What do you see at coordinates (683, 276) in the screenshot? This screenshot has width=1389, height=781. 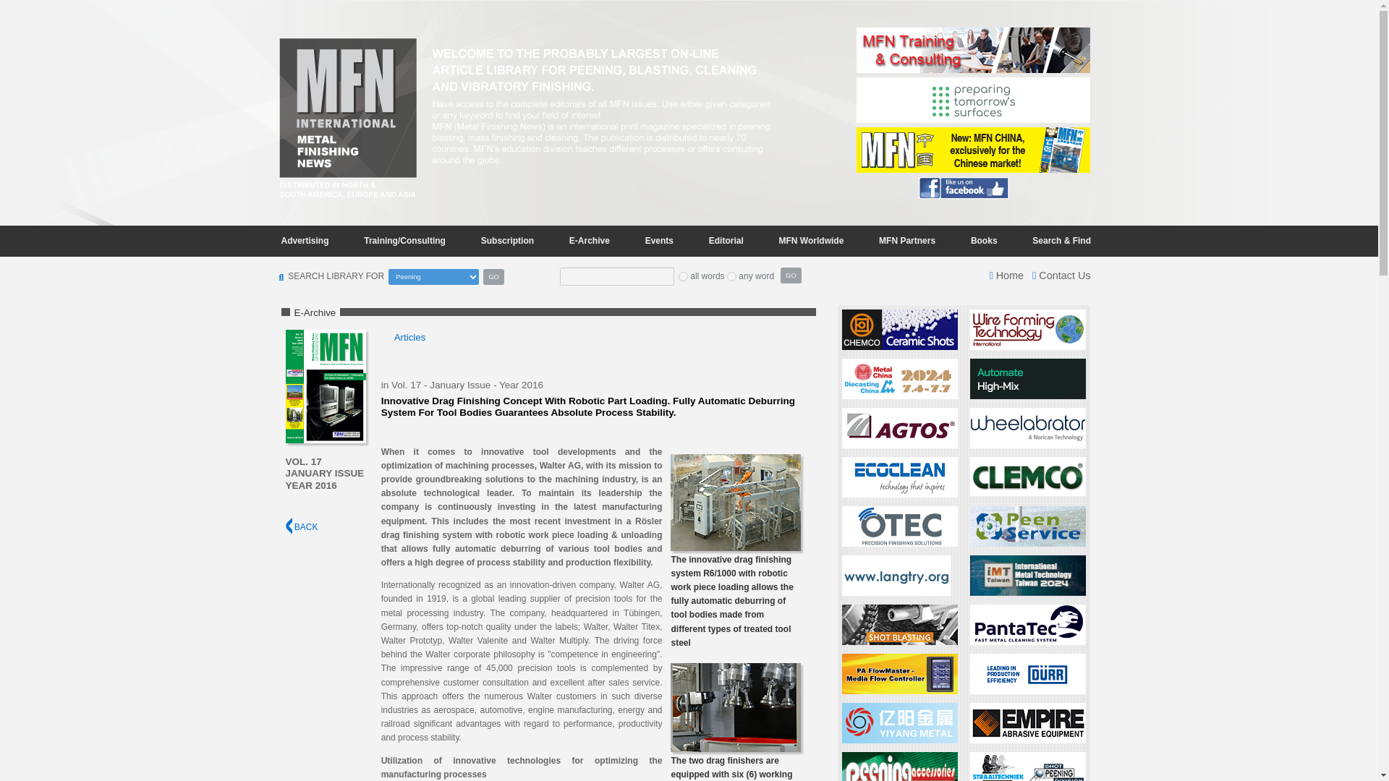 I see `AND` at bounding box center [683, 276].